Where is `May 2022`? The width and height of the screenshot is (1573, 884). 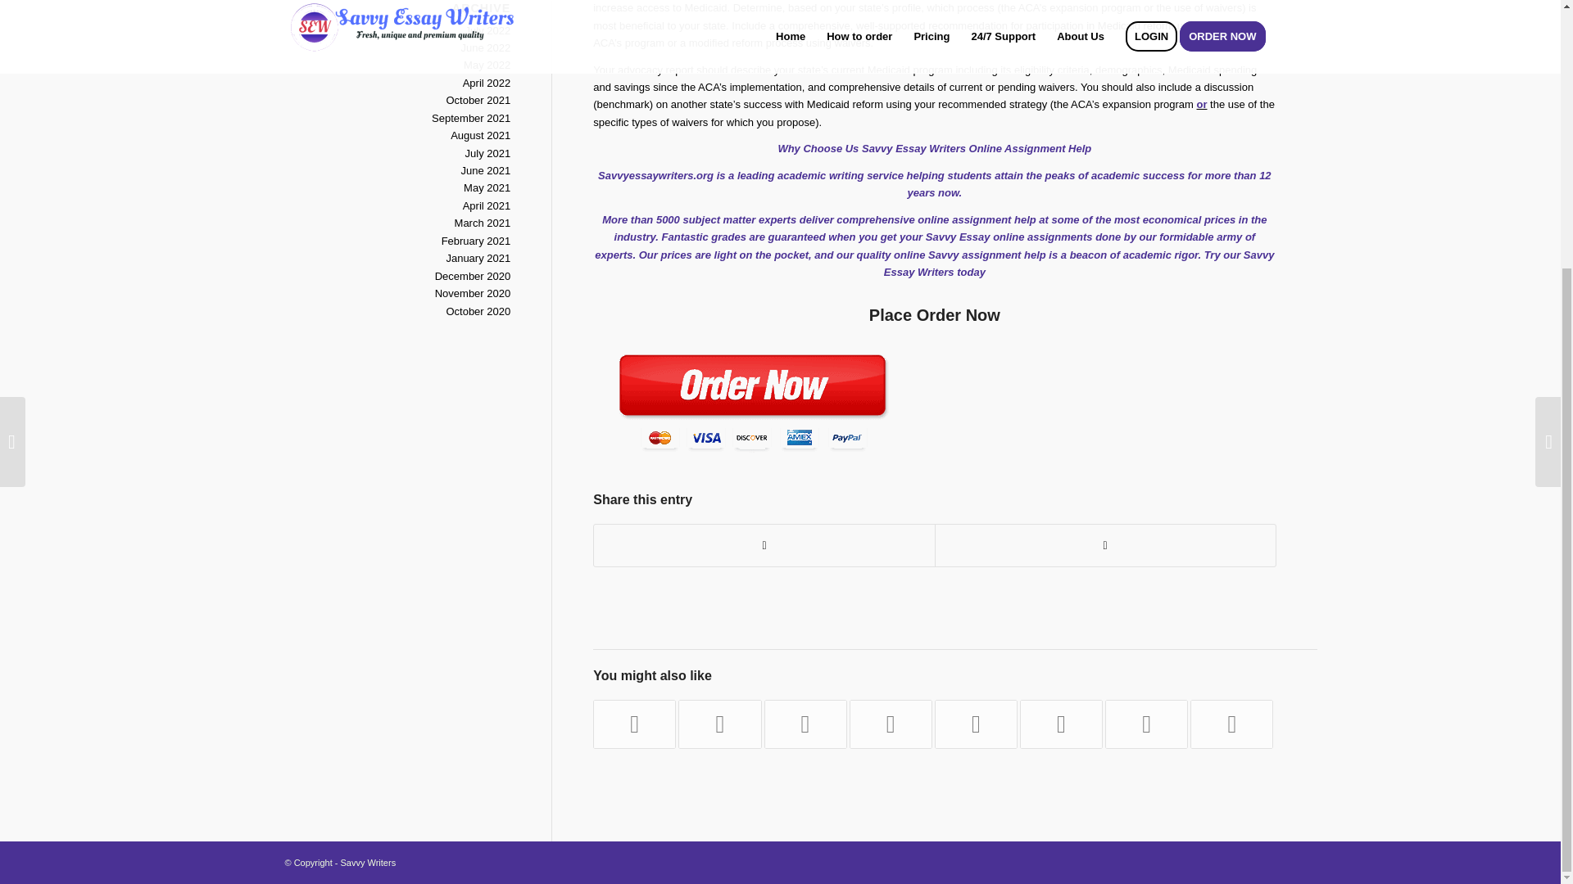 May 2022 is located at coordinates (487, 65).